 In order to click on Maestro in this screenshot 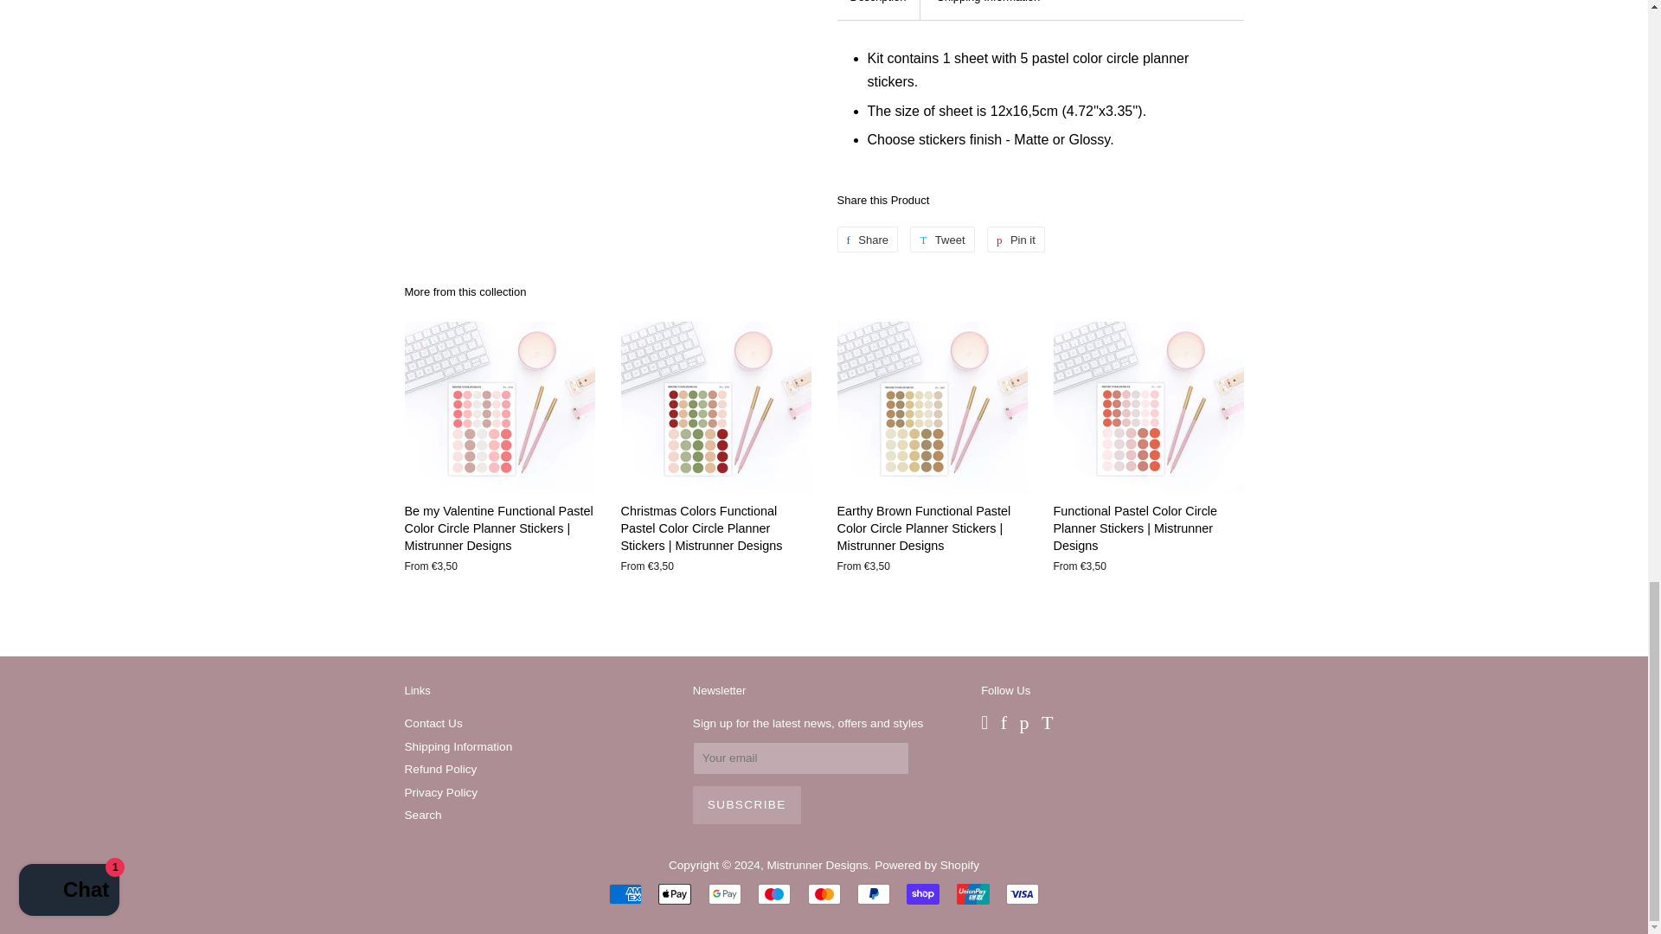, I will do `click(773, 894)`.